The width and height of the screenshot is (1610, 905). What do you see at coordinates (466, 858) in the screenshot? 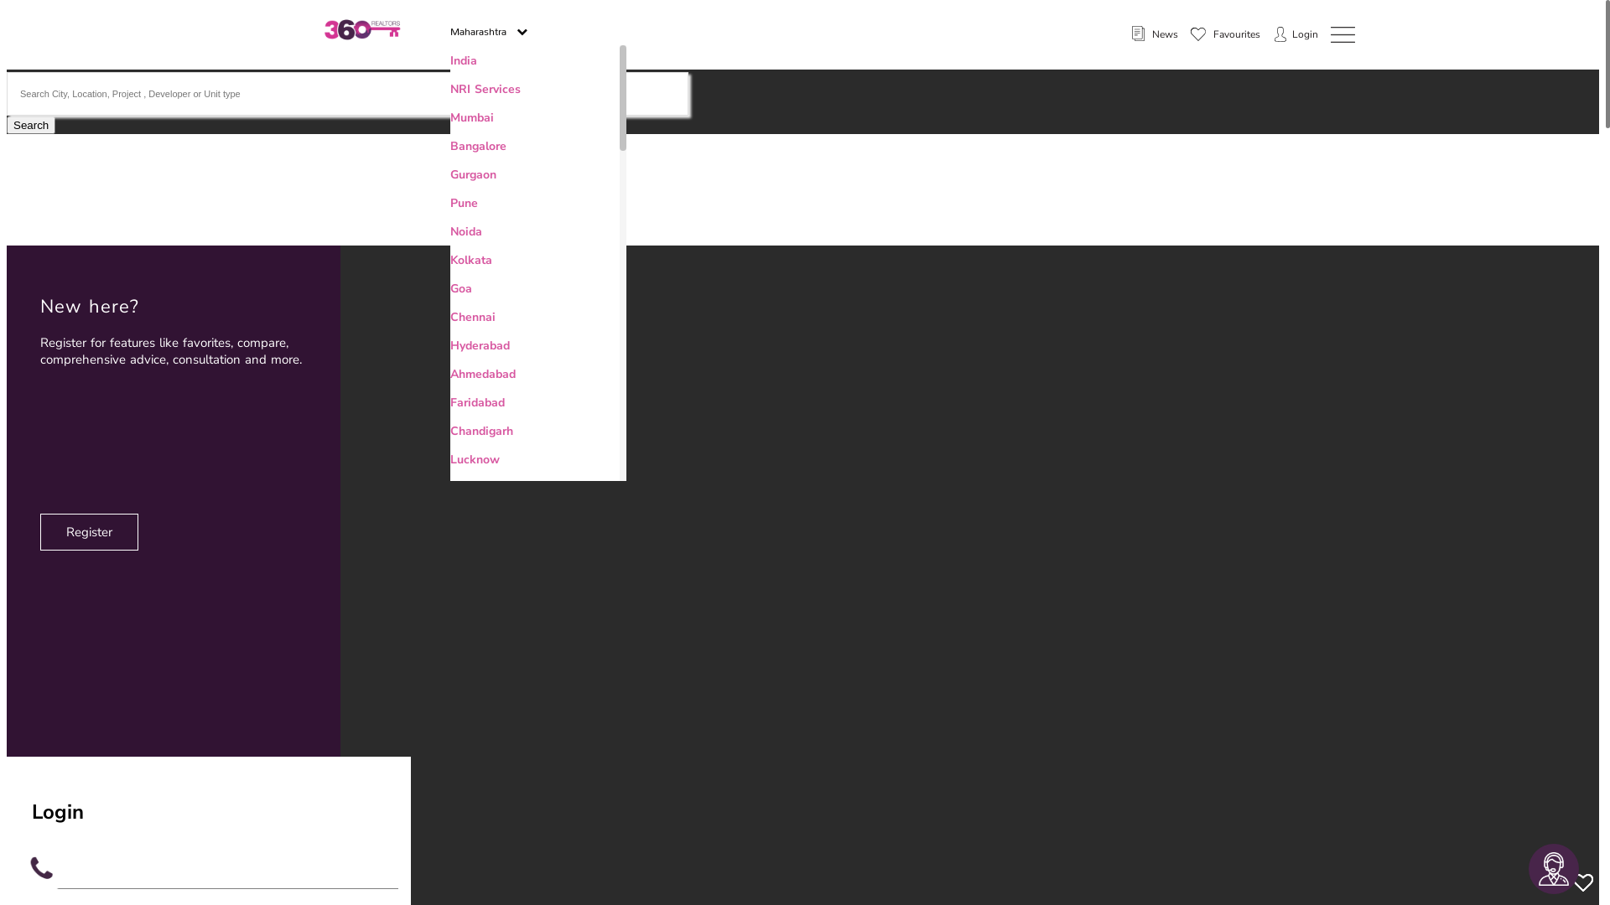
I see `Dubai` at bounding box center [466, 858].